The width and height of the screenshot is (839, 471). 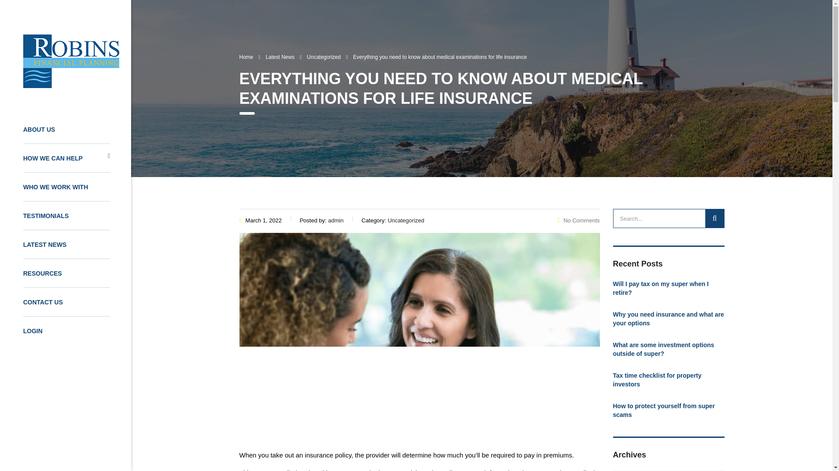 What do you see at coordinates (66, 129) in the screenshot?
I see `ABOUT US` at bounding box center [66, 129].